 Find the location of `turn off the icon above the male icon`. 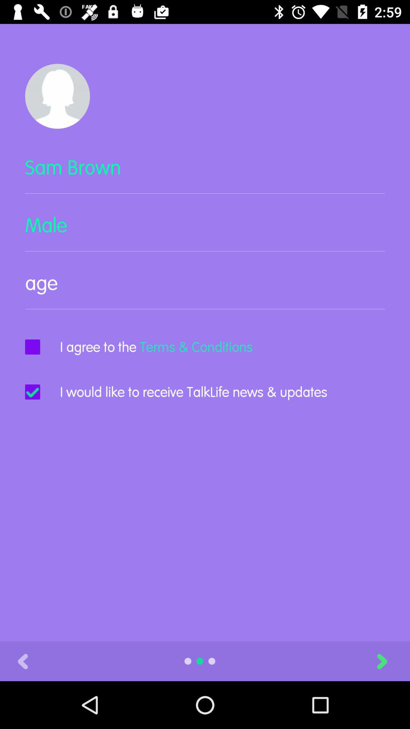

turn off the icon above the male icon is located at coordinates (205, 174).